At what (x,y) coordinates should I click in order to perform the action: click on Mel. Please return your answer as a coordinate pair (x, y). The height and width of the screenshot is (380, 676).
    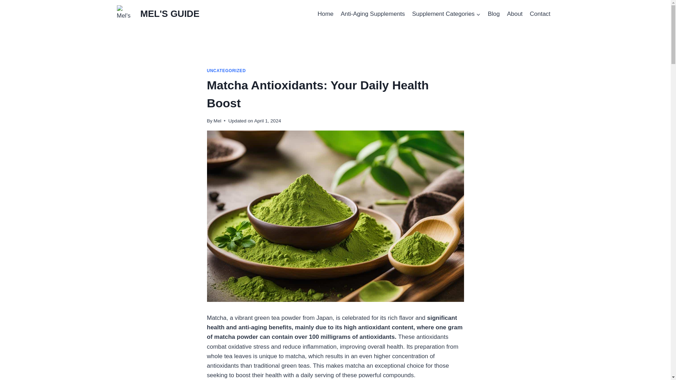
    Looking at the image, I should click on (218, 121).